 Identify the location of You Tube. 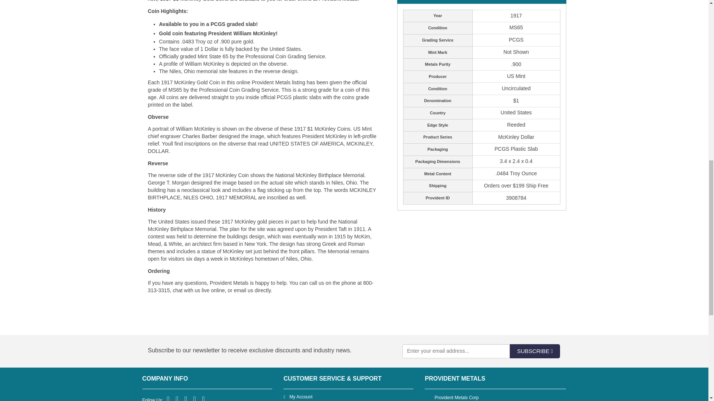
(195, 399).